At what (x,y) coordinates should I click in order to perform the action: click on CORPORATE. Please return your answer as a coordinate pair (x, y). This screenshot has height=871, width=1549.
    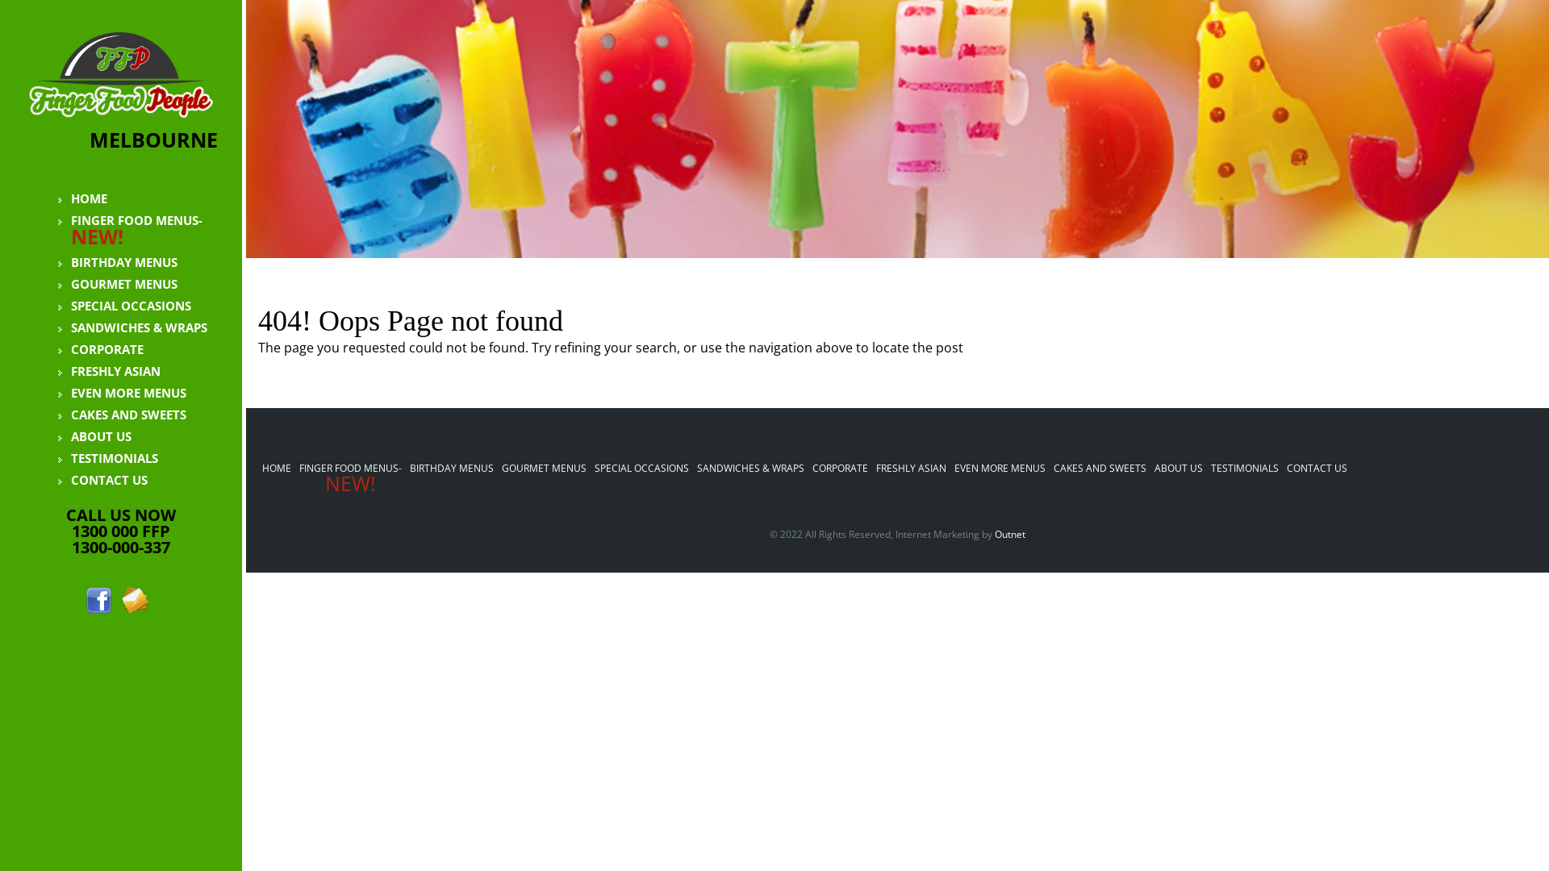
    Looking at the image, I should click on (841, 468).